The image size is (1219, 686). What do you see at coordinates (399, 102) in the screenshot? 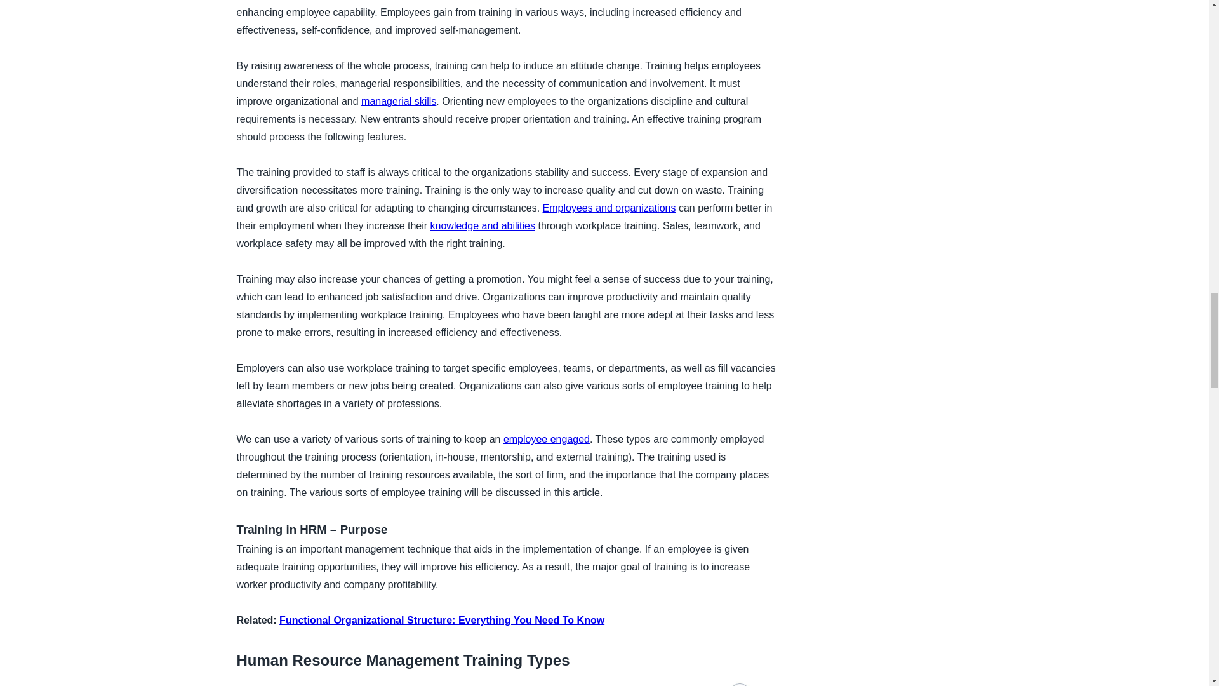
I see `managerial skills` at bounding box center [399, 102].